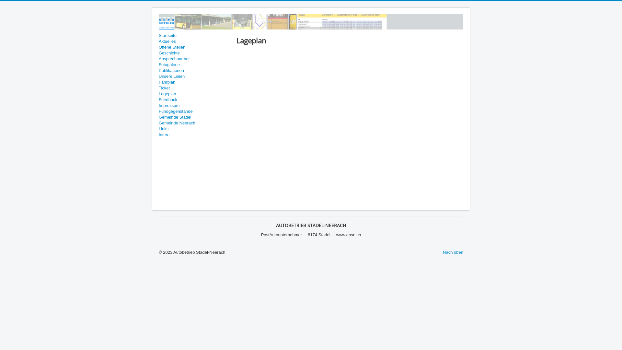  What do you see at coordinates (194, 123) in the screenshot?
I see `Gemeinde Neerach` at bounding box center [194, 123].